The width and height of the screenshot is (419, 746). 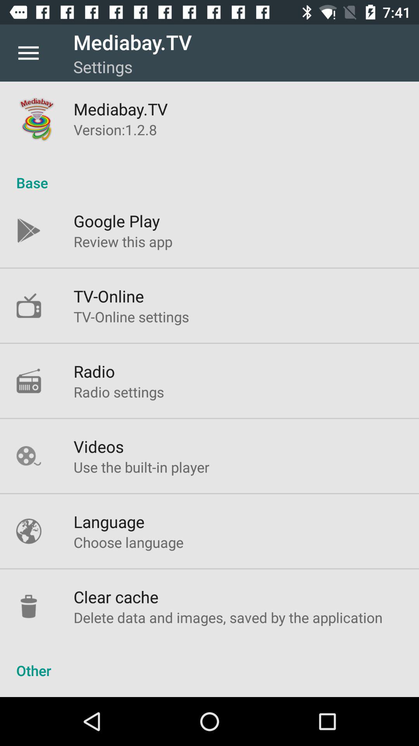 What do you see at coordinates (228, 617) in the screenshot?
I see `jump to delete data and` at bounding box center [228, 617].